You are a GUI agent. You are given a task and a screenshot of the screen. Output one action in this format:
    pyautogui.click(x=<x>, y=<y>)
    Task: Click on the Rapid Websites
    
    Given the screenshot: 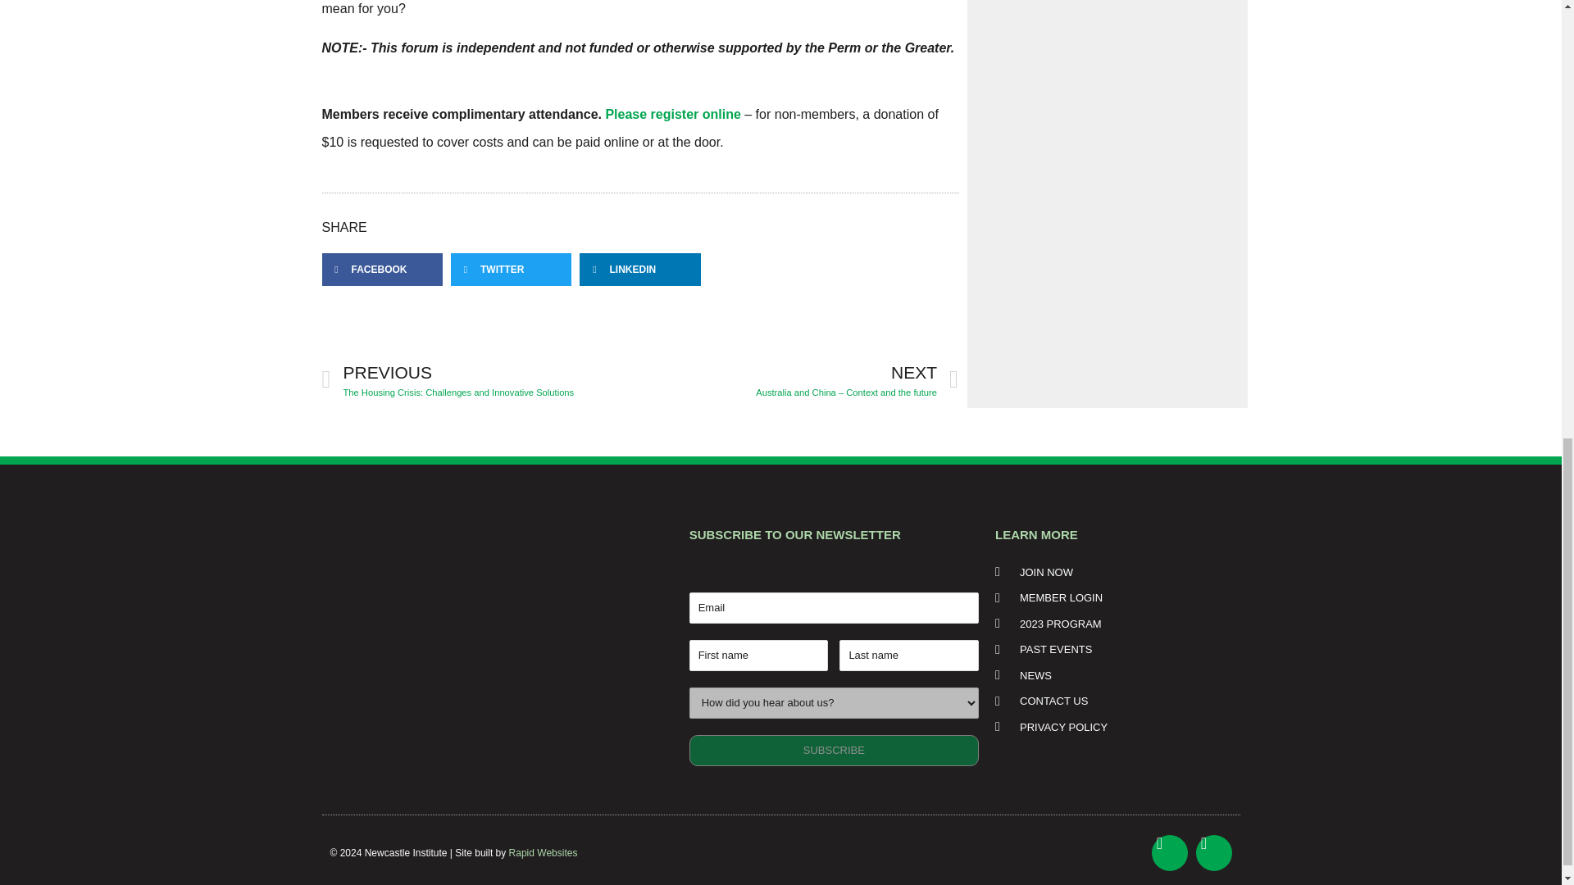 What is the action you would take?
    pyautogui.click(x=543, y=852)
    